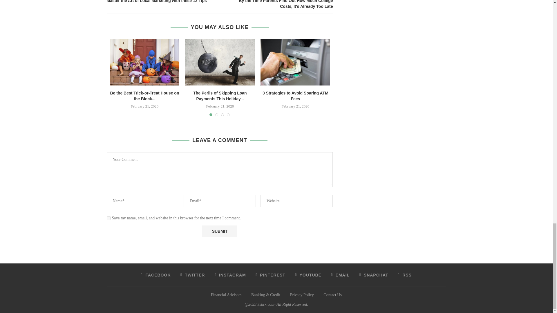 This screenshot has height=313, width=557. What do you see at coordinates (295, 62) in the screenshot?
I see `3 Strategies to Avoid Soaring ATM Fees` at bounding box center [295, 62].